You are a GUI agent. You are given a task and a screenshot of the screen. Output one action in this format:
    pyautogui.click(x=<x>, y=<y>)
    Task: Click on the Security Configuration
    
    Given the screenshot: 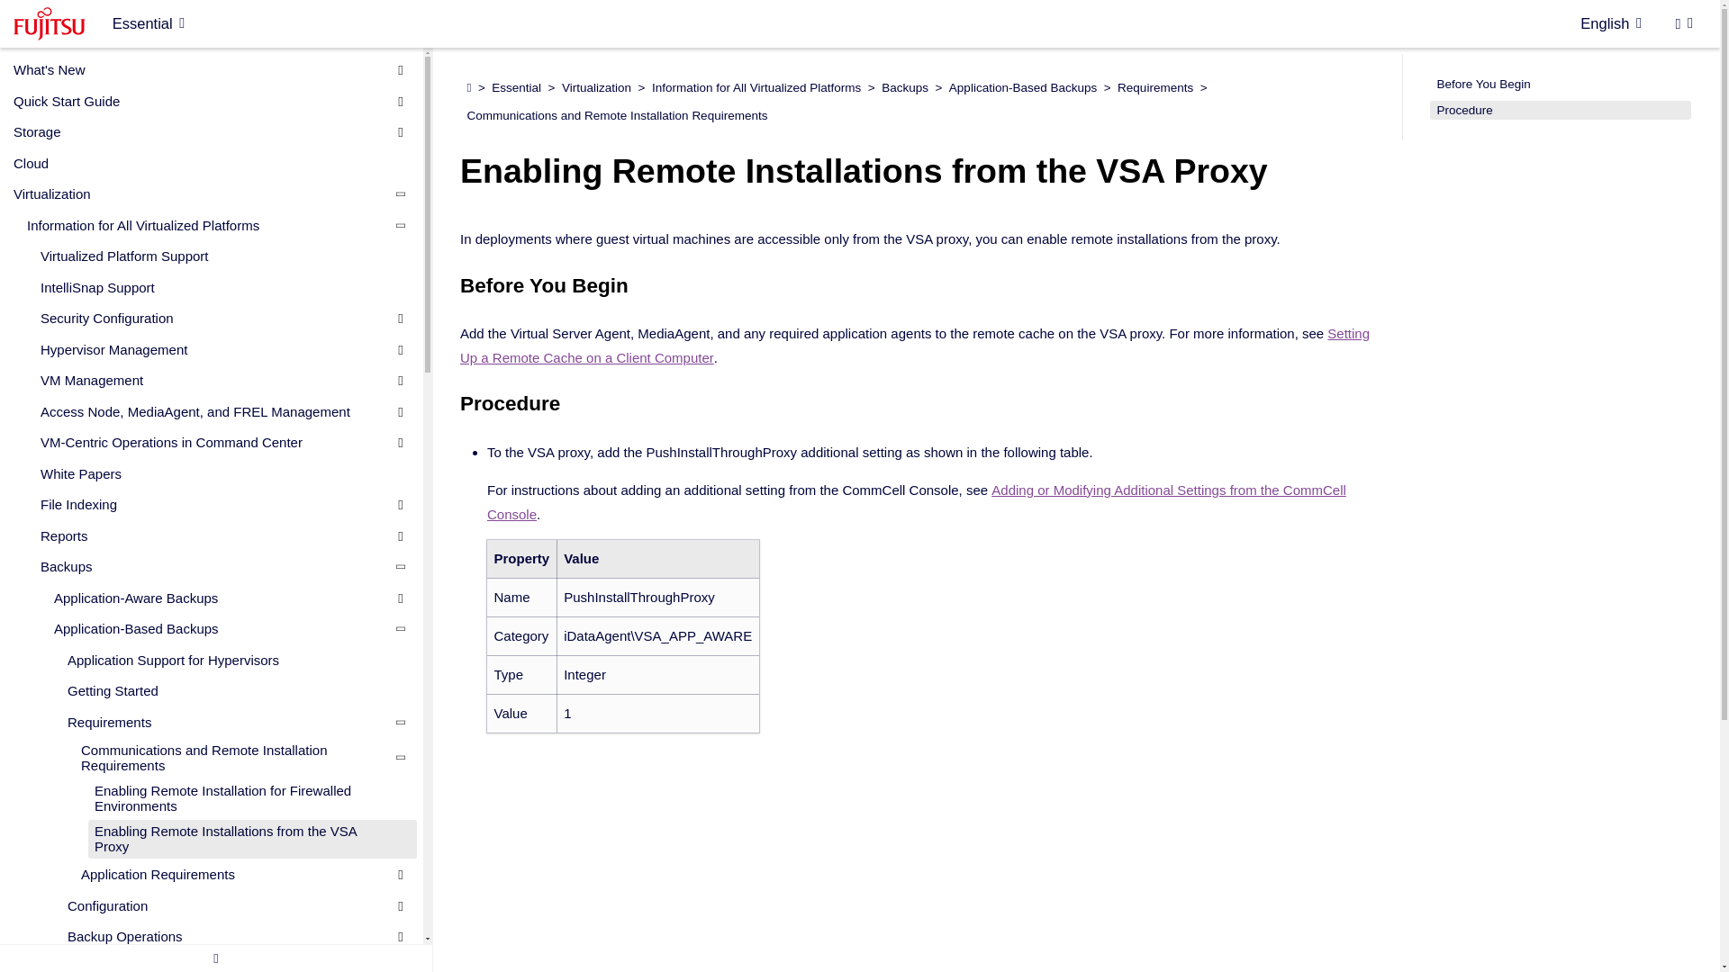 What is the action you would take?
    pyautogui.click(x=214, y=319)
    